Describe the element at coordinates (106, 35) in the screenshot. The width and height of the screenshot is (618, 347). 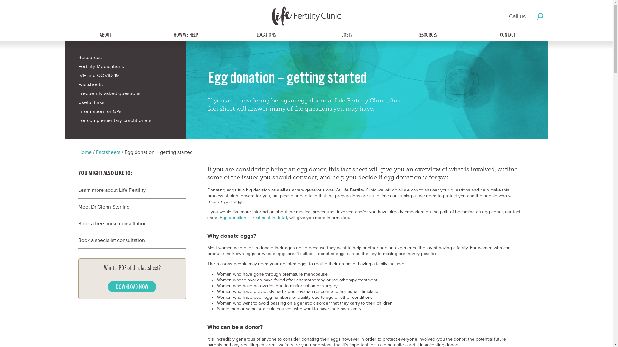
I see `ABOUT` at that location.